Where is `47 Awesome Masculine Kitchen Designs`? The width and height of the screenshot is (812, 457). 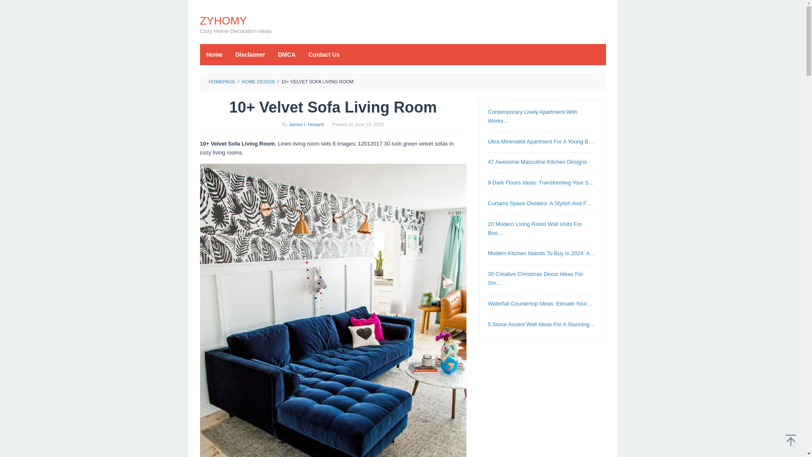 47 Awesome Masculine Kitchen Designs is located at coordinates (537, 162).